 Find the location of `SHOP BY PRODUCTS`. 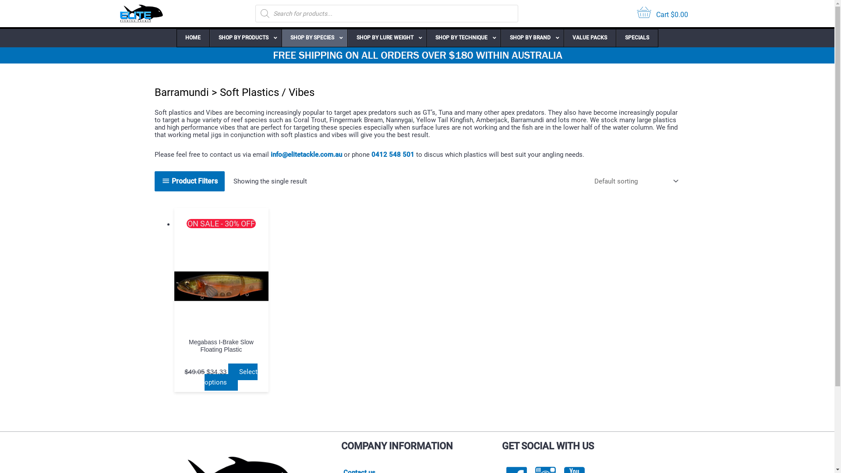

SHOP BY PRODUCTS is located at coordinates (245, 38).